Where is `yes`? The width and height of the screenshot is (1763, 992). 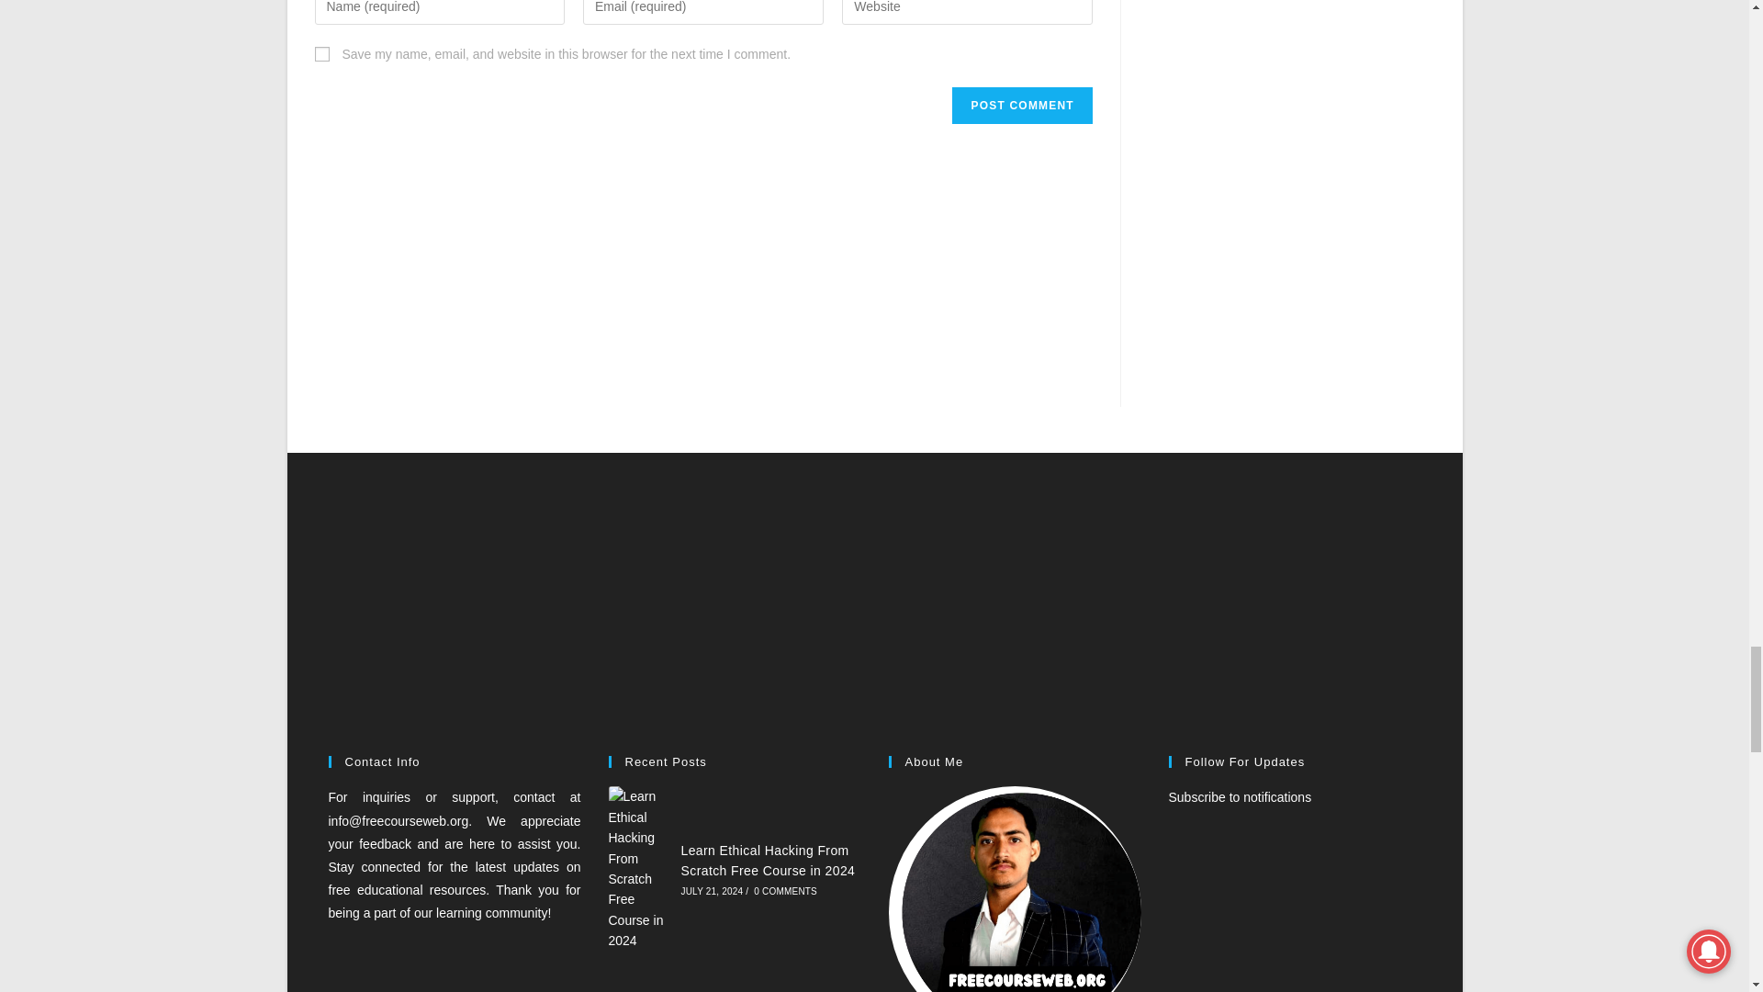
yes is located at coordinates (320, 53).